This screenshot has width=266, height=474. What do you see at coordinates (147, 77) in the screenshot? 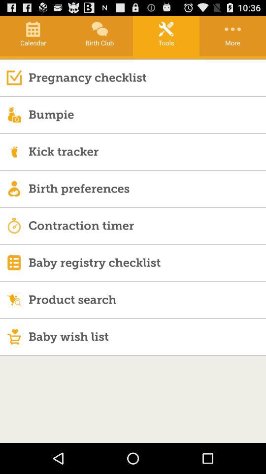
I see `tap pregnancy checklist` at bounding box center [147, 77].